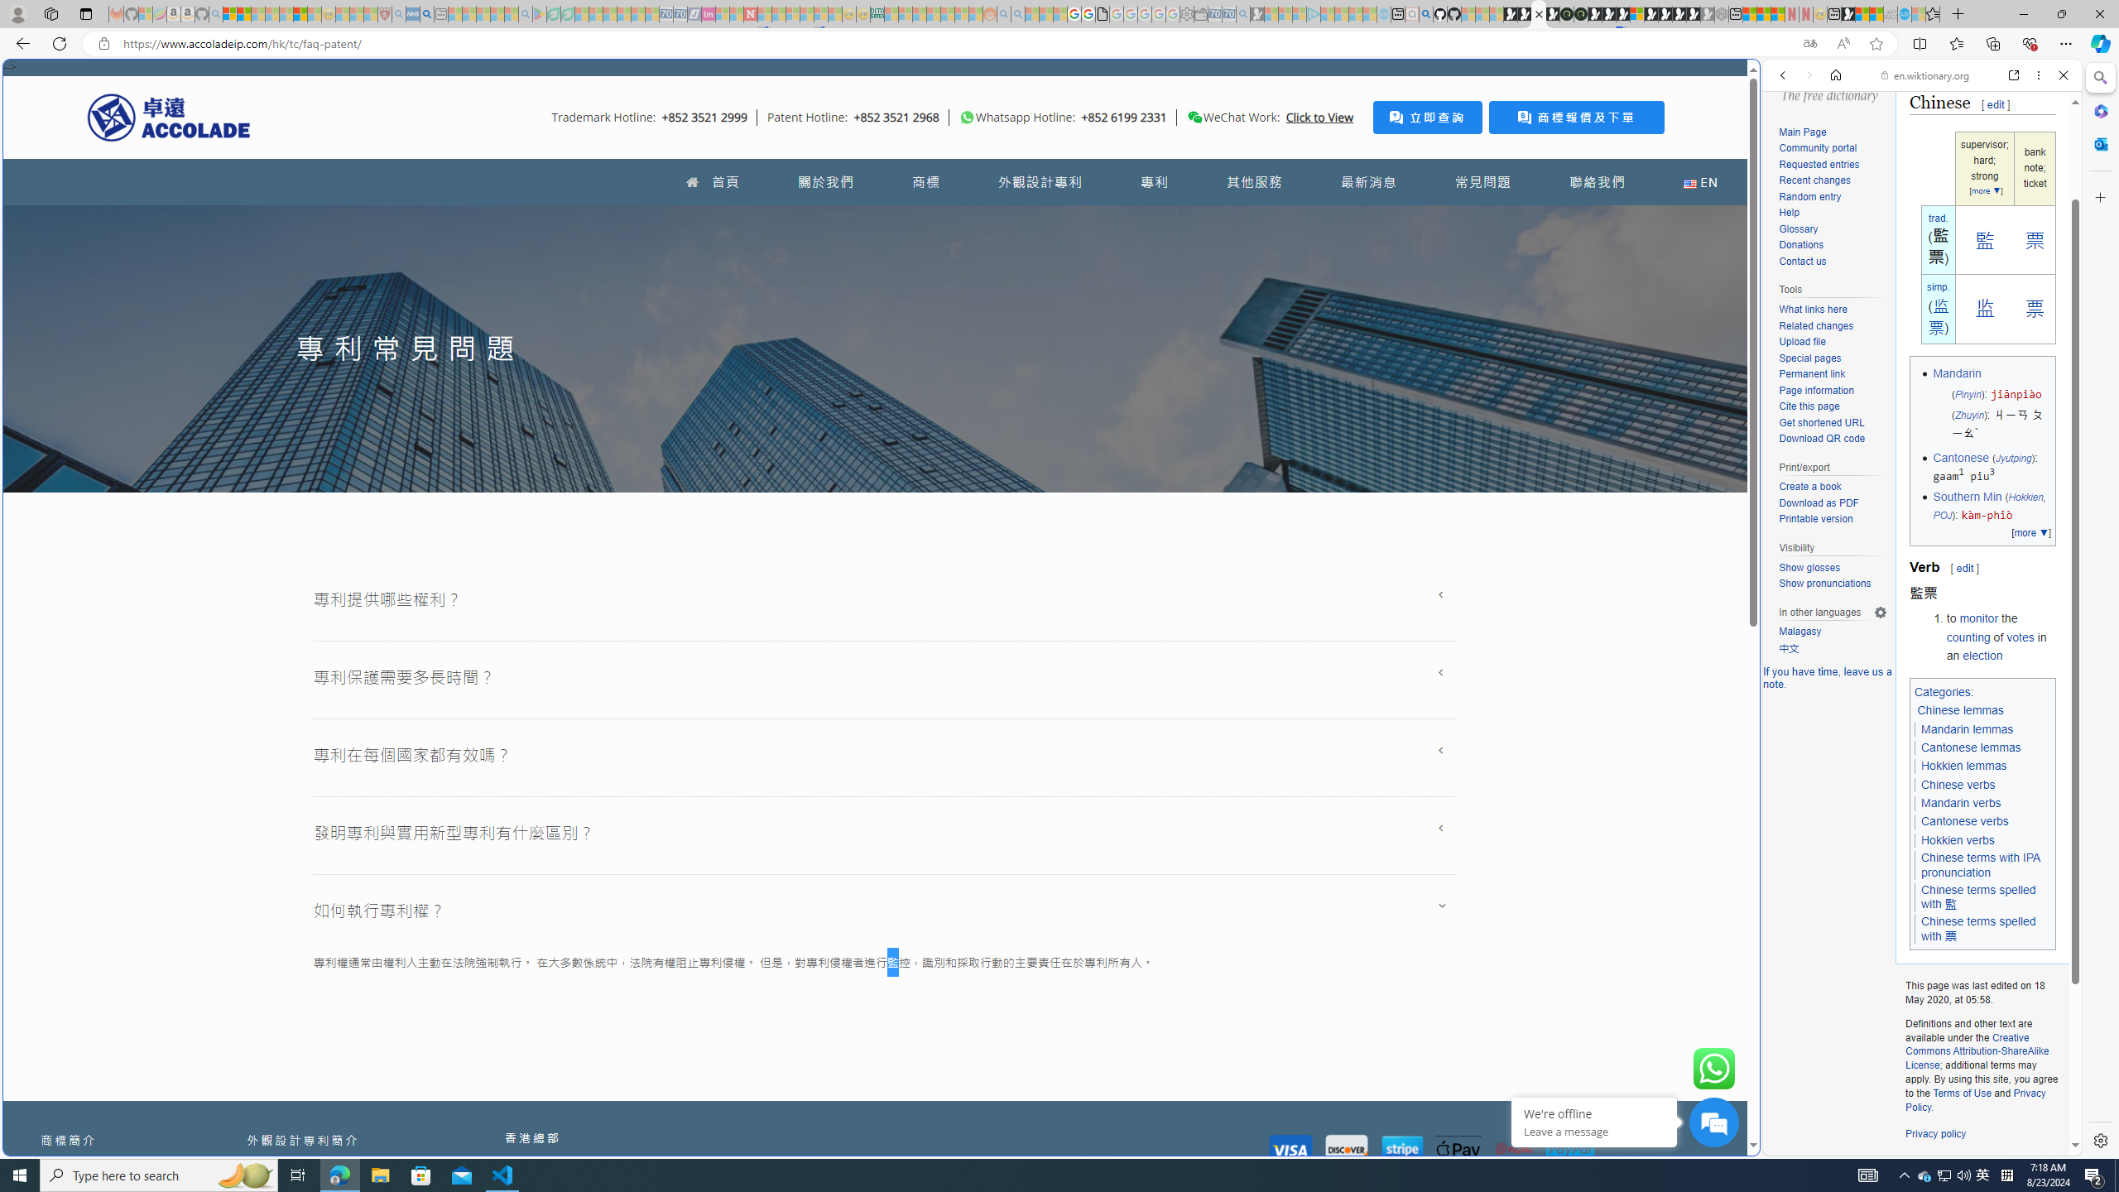  Describe the element at coordinates (1962, 803) in the screenshot. I see `Mandarin verbs` at that location.